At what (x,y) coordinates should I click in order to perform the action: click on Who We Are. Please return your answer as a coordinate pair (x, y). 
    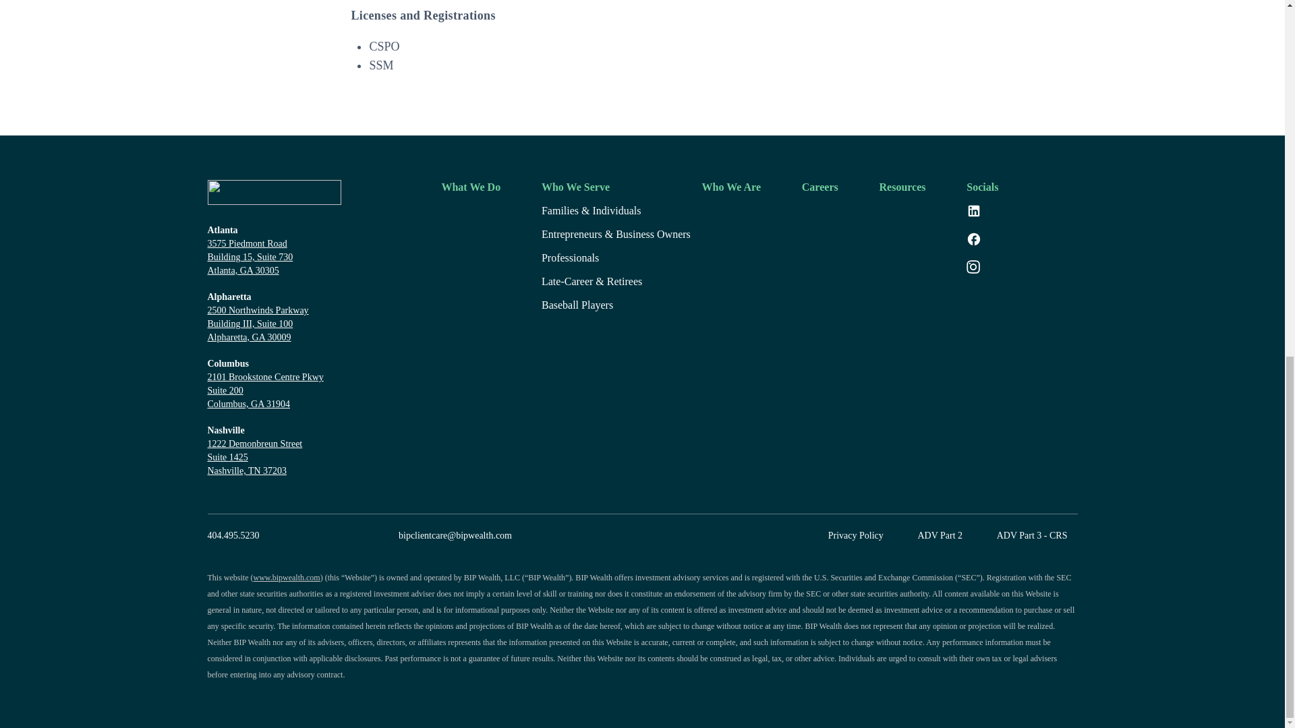
    Looking at the image, I should click on (731, 187).